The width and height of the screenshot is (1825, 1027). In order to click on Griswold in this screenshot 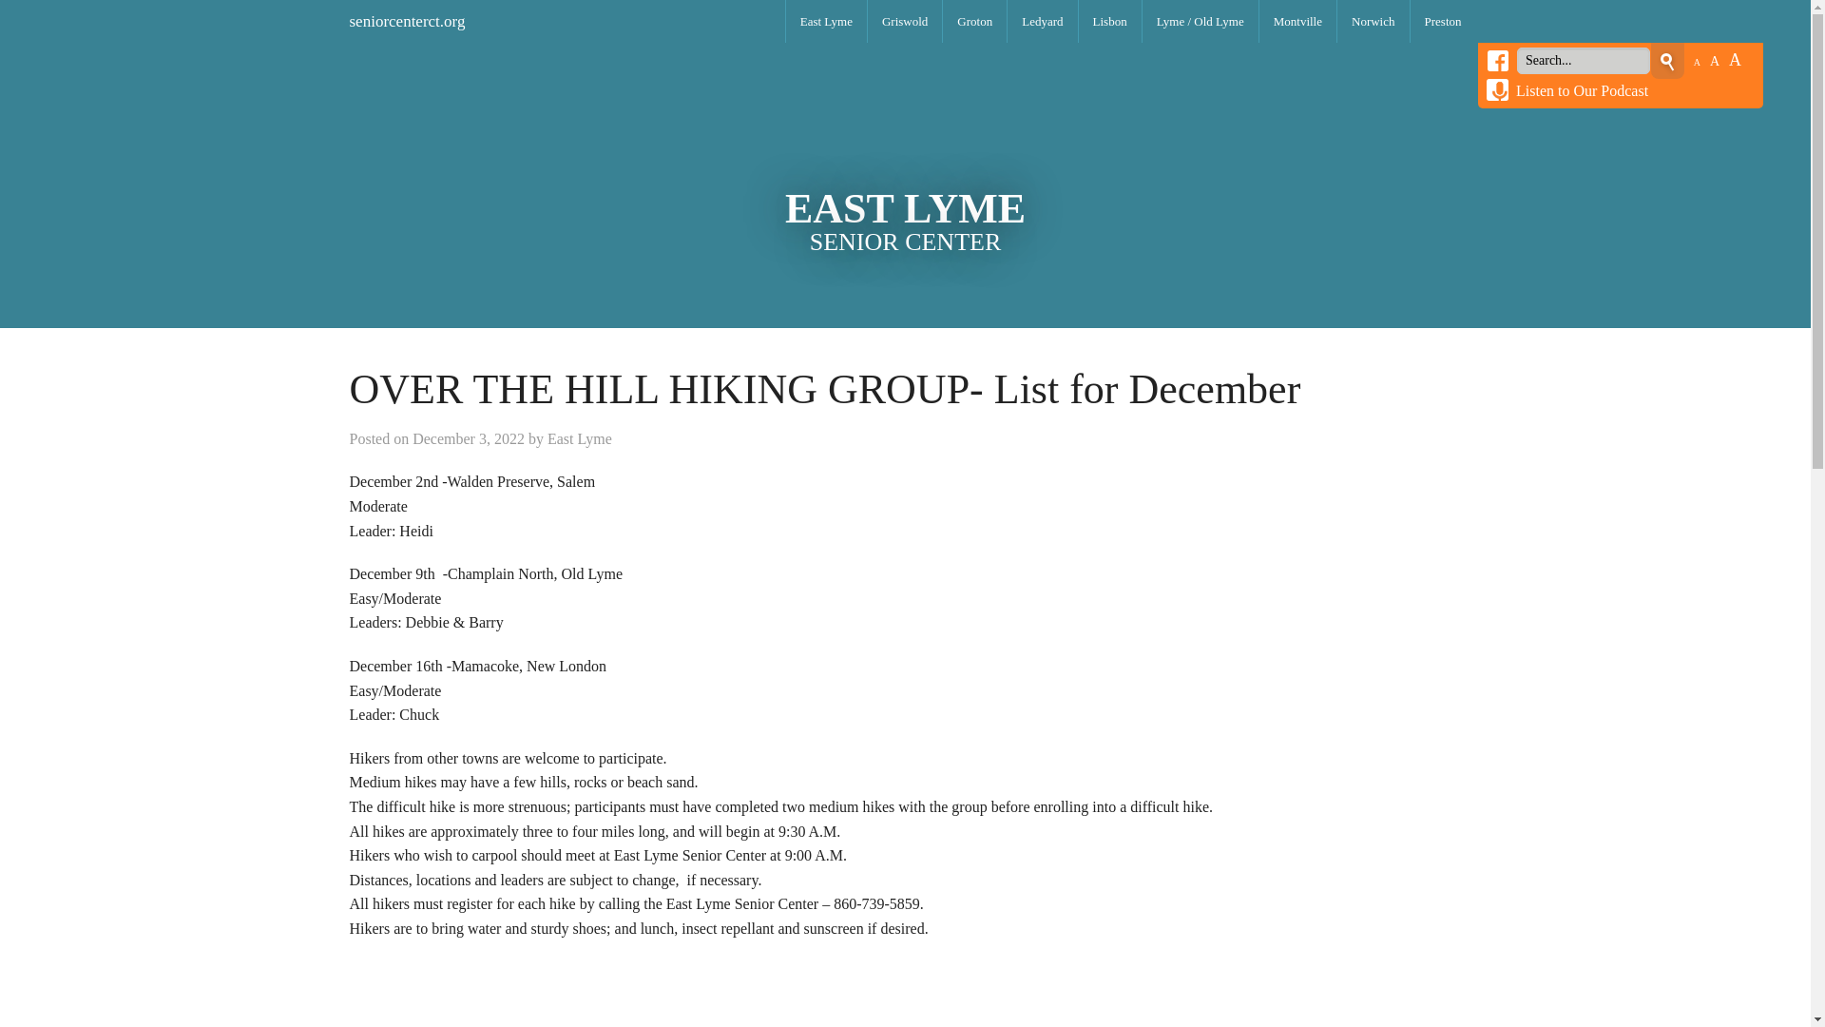, I will do `click(905, 21)`.